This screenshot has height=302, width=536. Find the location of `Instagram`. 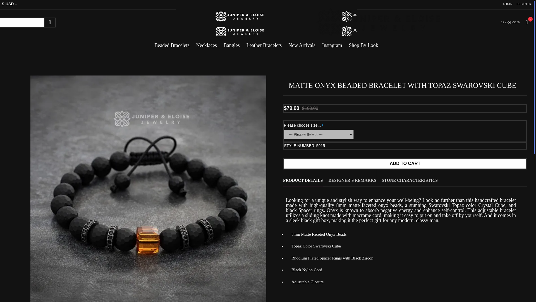

Instagram is located at coordinates (332, 43).